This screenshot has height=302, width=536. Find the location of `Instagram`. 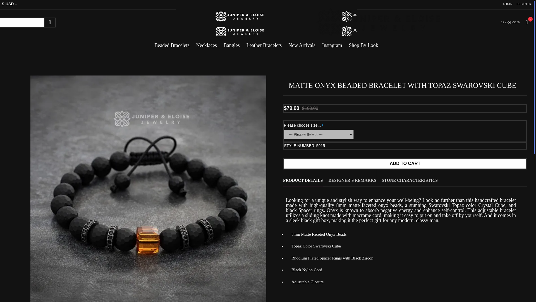

Instagram is located at coordinates (332, 43).